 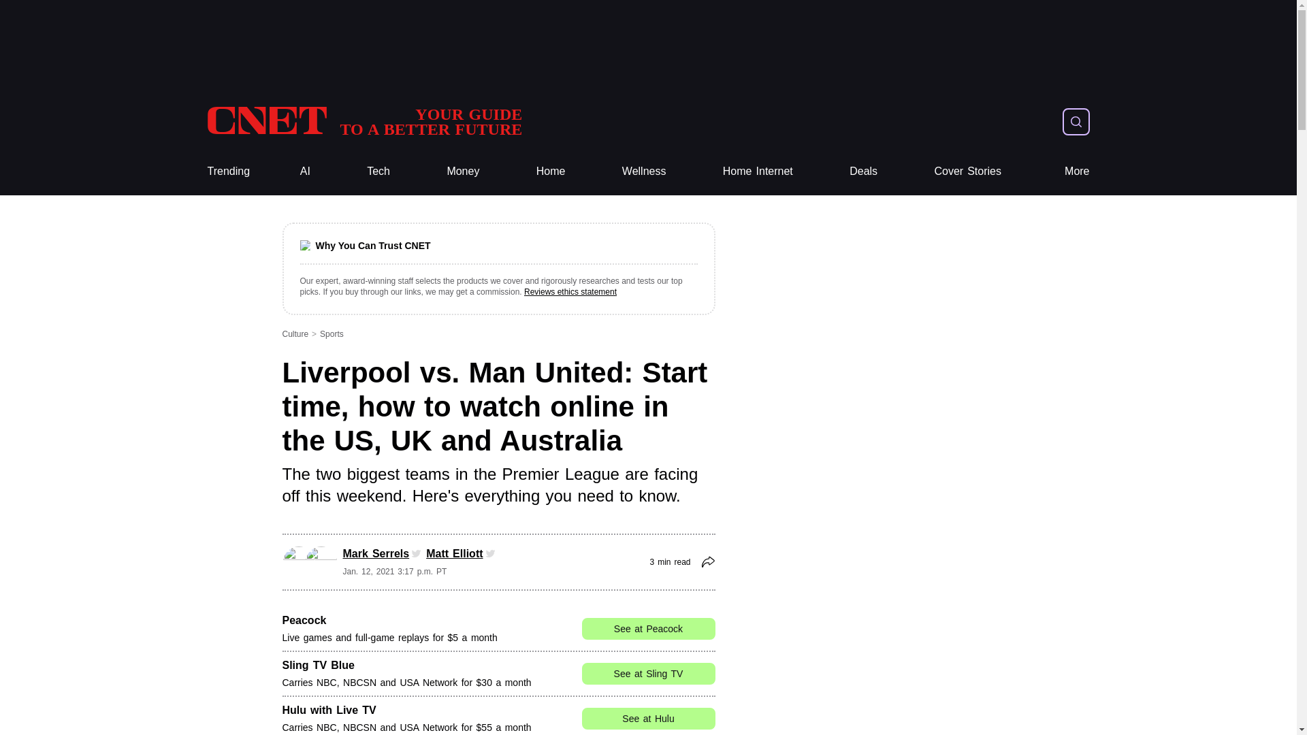 I want to click on Money, so click(x=463, y=171).